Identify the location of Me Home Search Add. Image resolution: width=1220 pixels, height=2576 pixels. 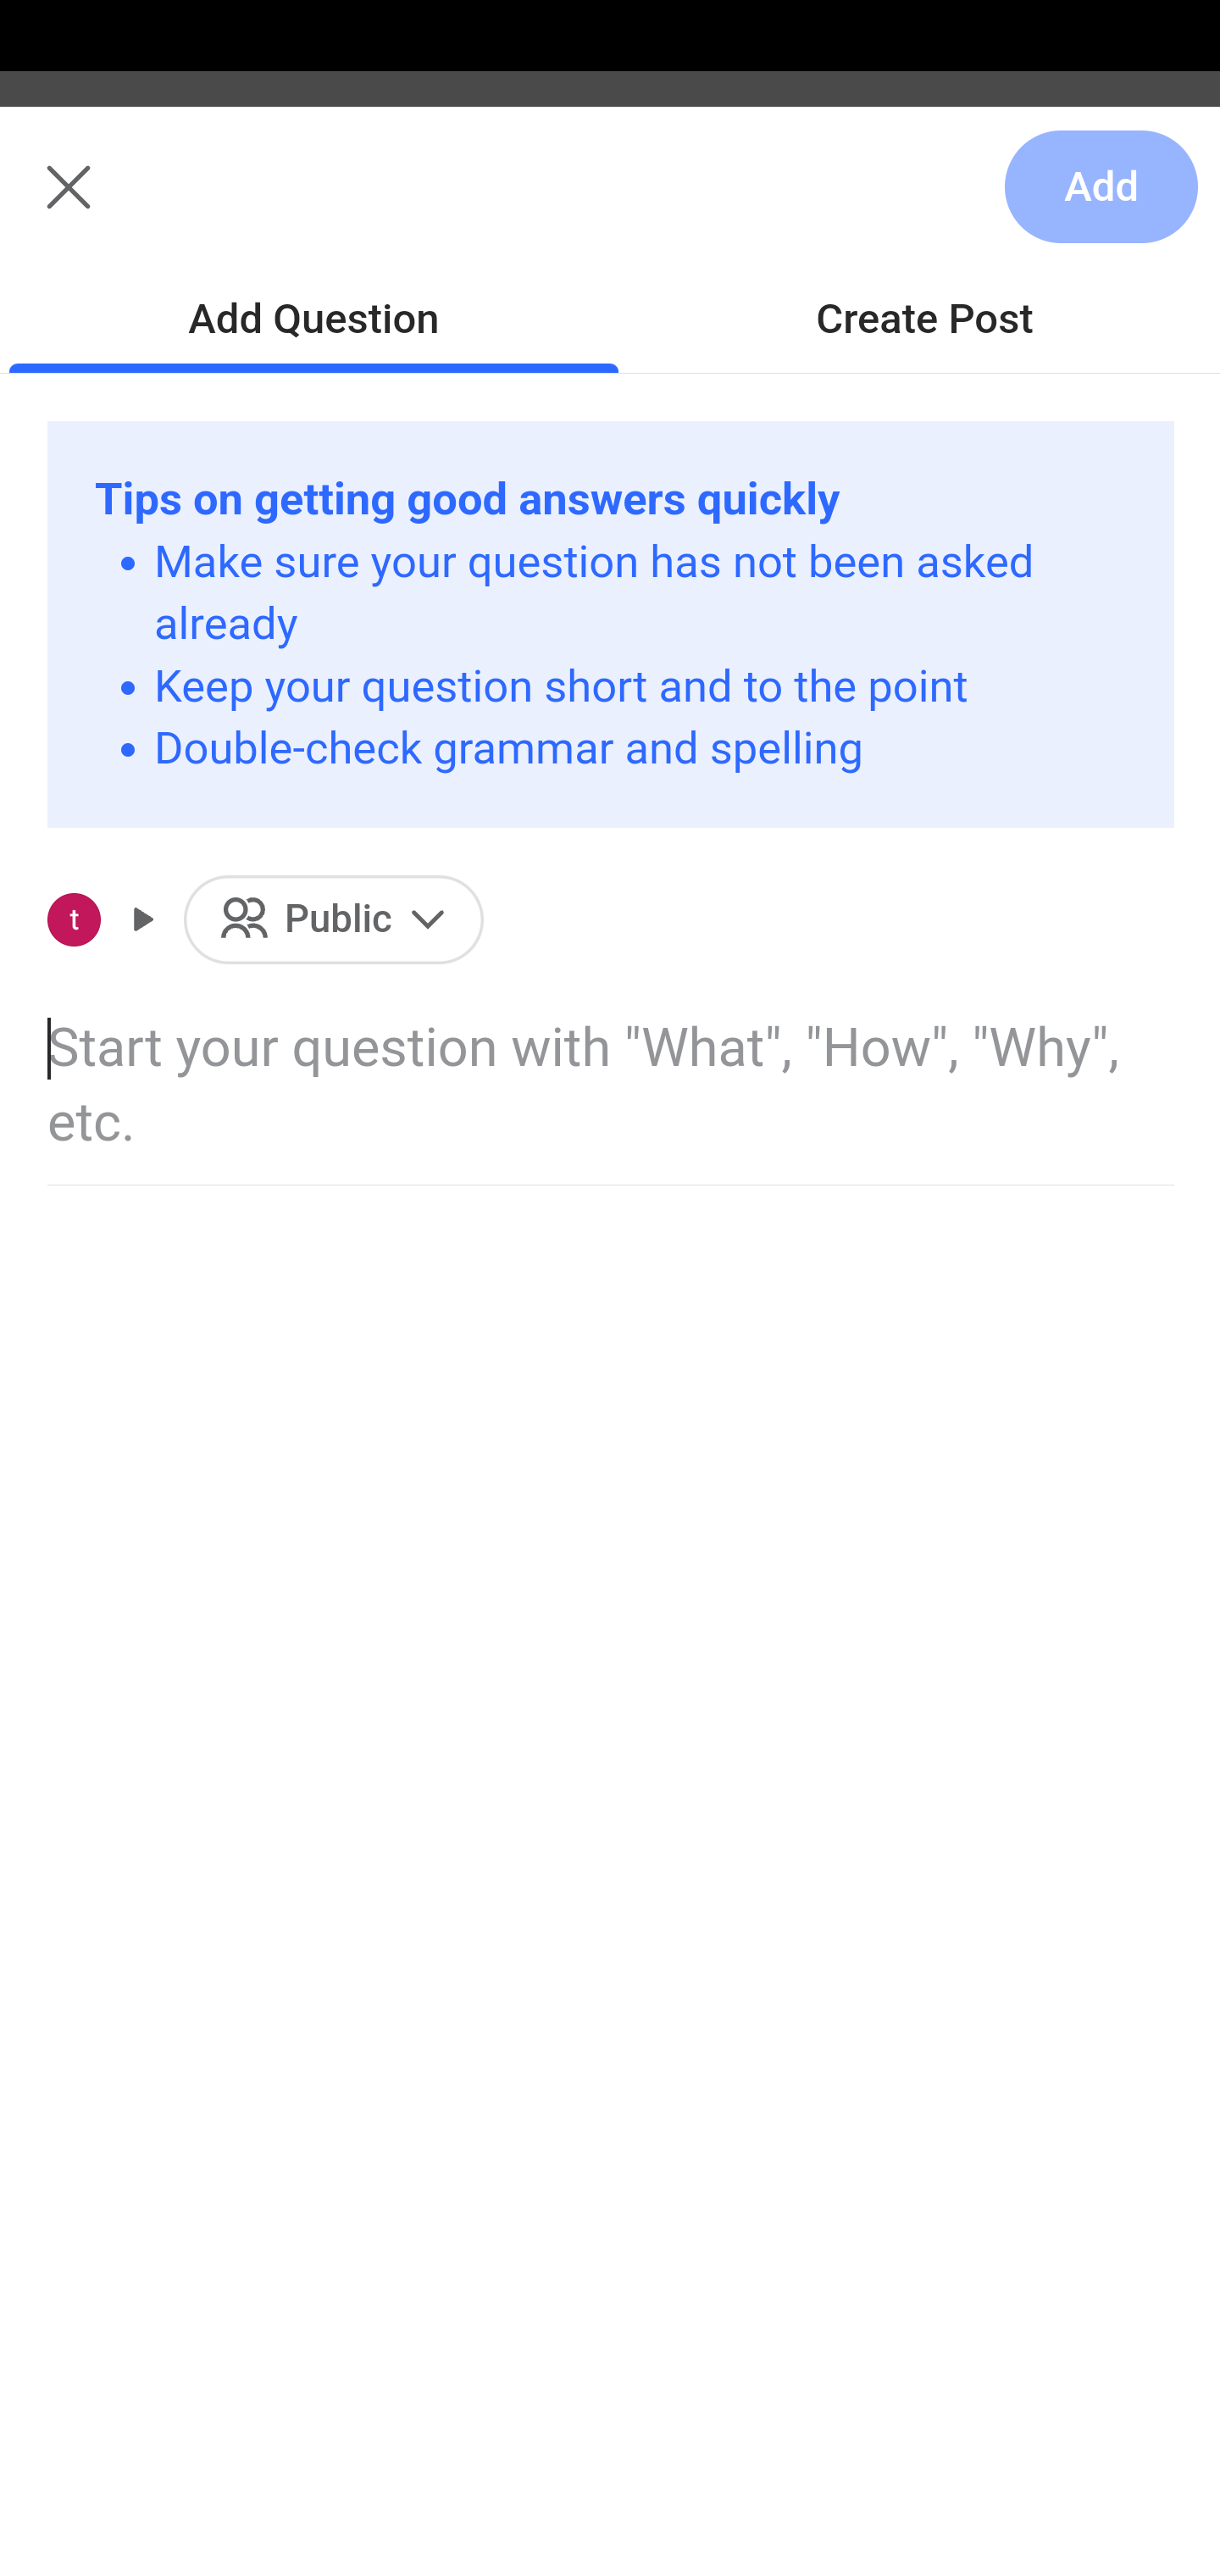
(610, 206).